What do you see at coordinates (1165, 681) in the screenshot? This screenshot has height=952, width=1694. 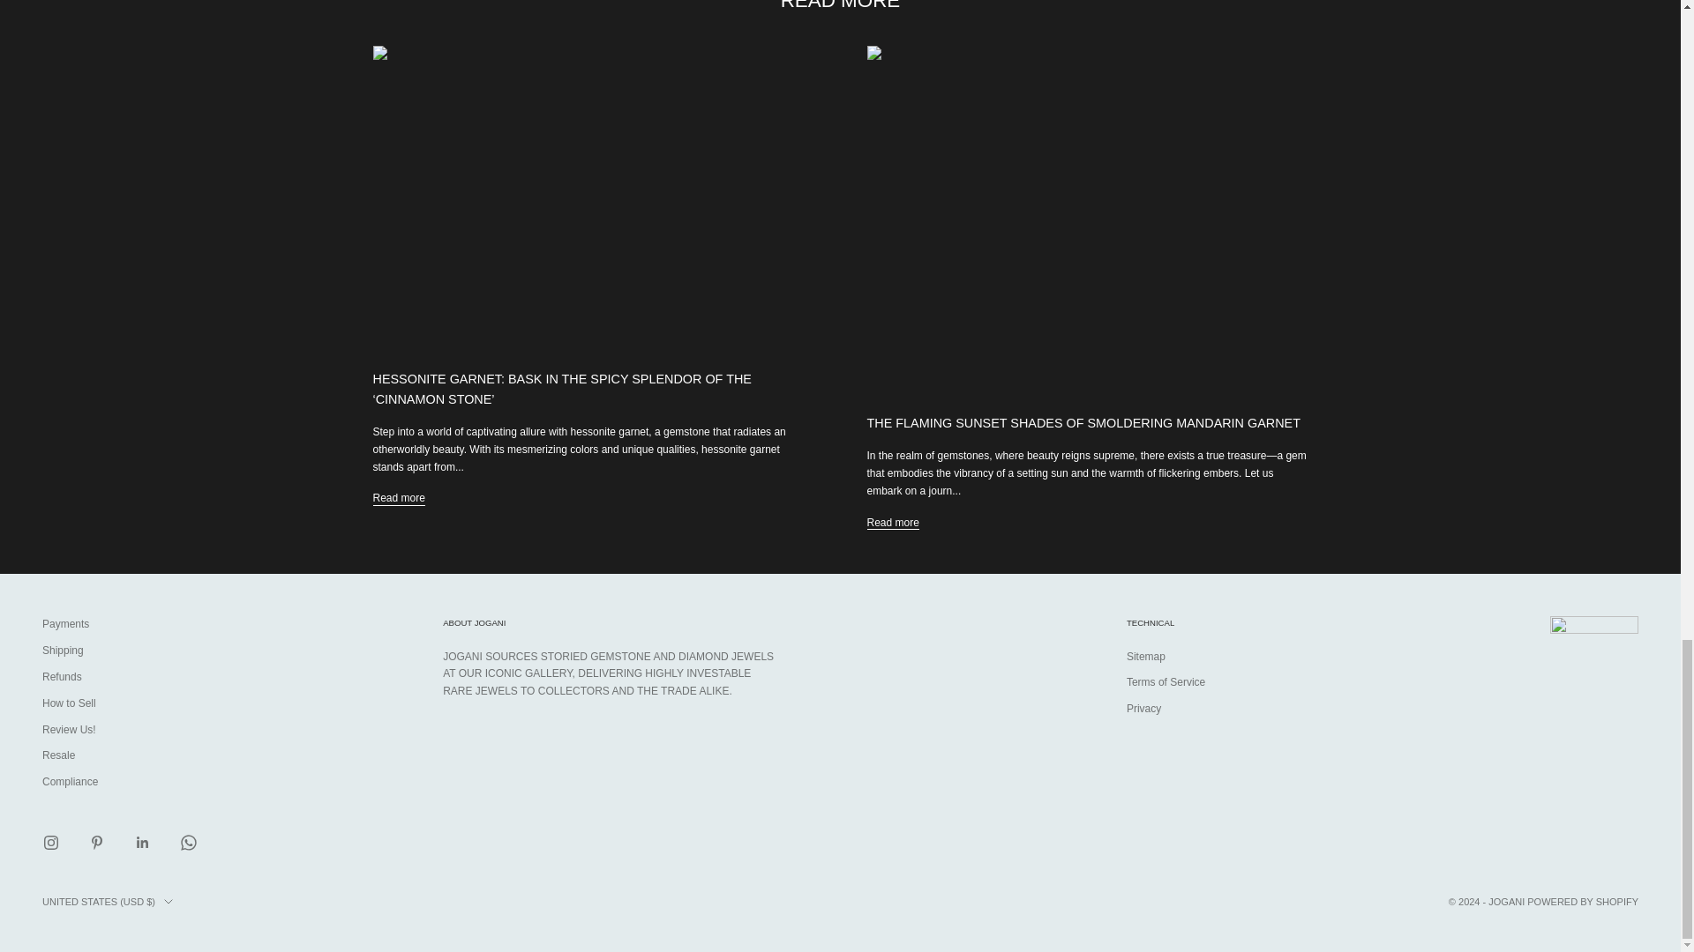 I see `Terms of Service` at bounding box center [1165, 681].